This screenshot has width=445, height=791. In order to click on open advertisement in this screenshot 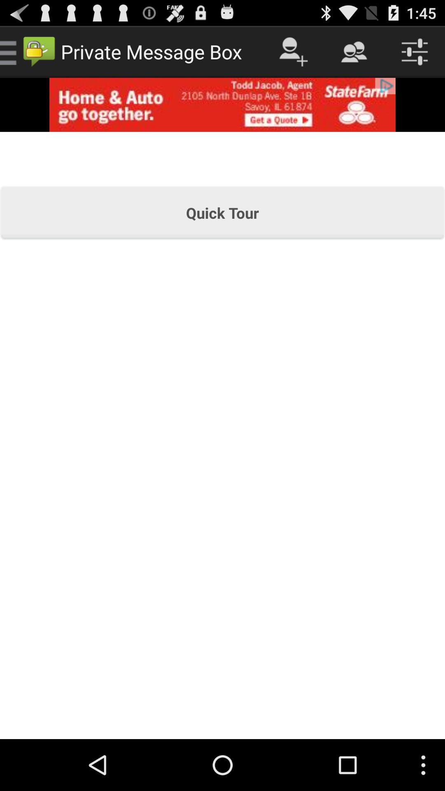, I will do `click(222, 105)`.